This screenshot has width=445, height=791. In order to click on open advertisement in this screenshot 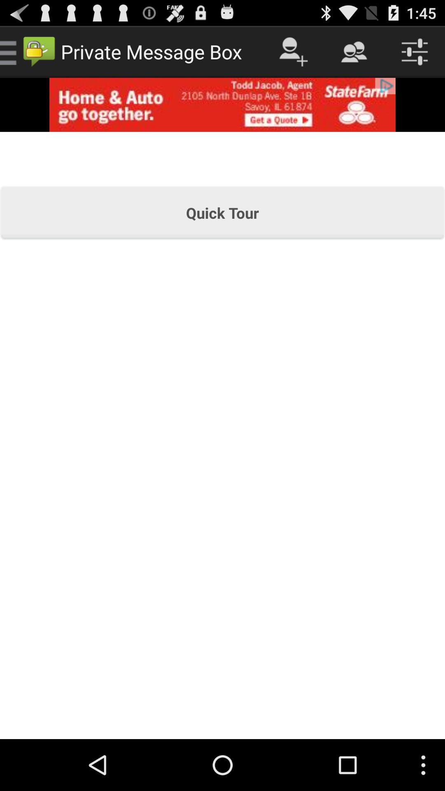, I will do `click(222, 105)`.